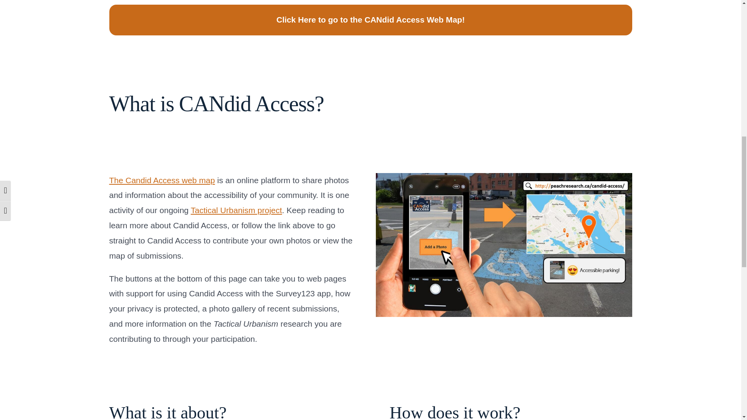  I want to click on Tactical Urbanism project, so click(236, 210).